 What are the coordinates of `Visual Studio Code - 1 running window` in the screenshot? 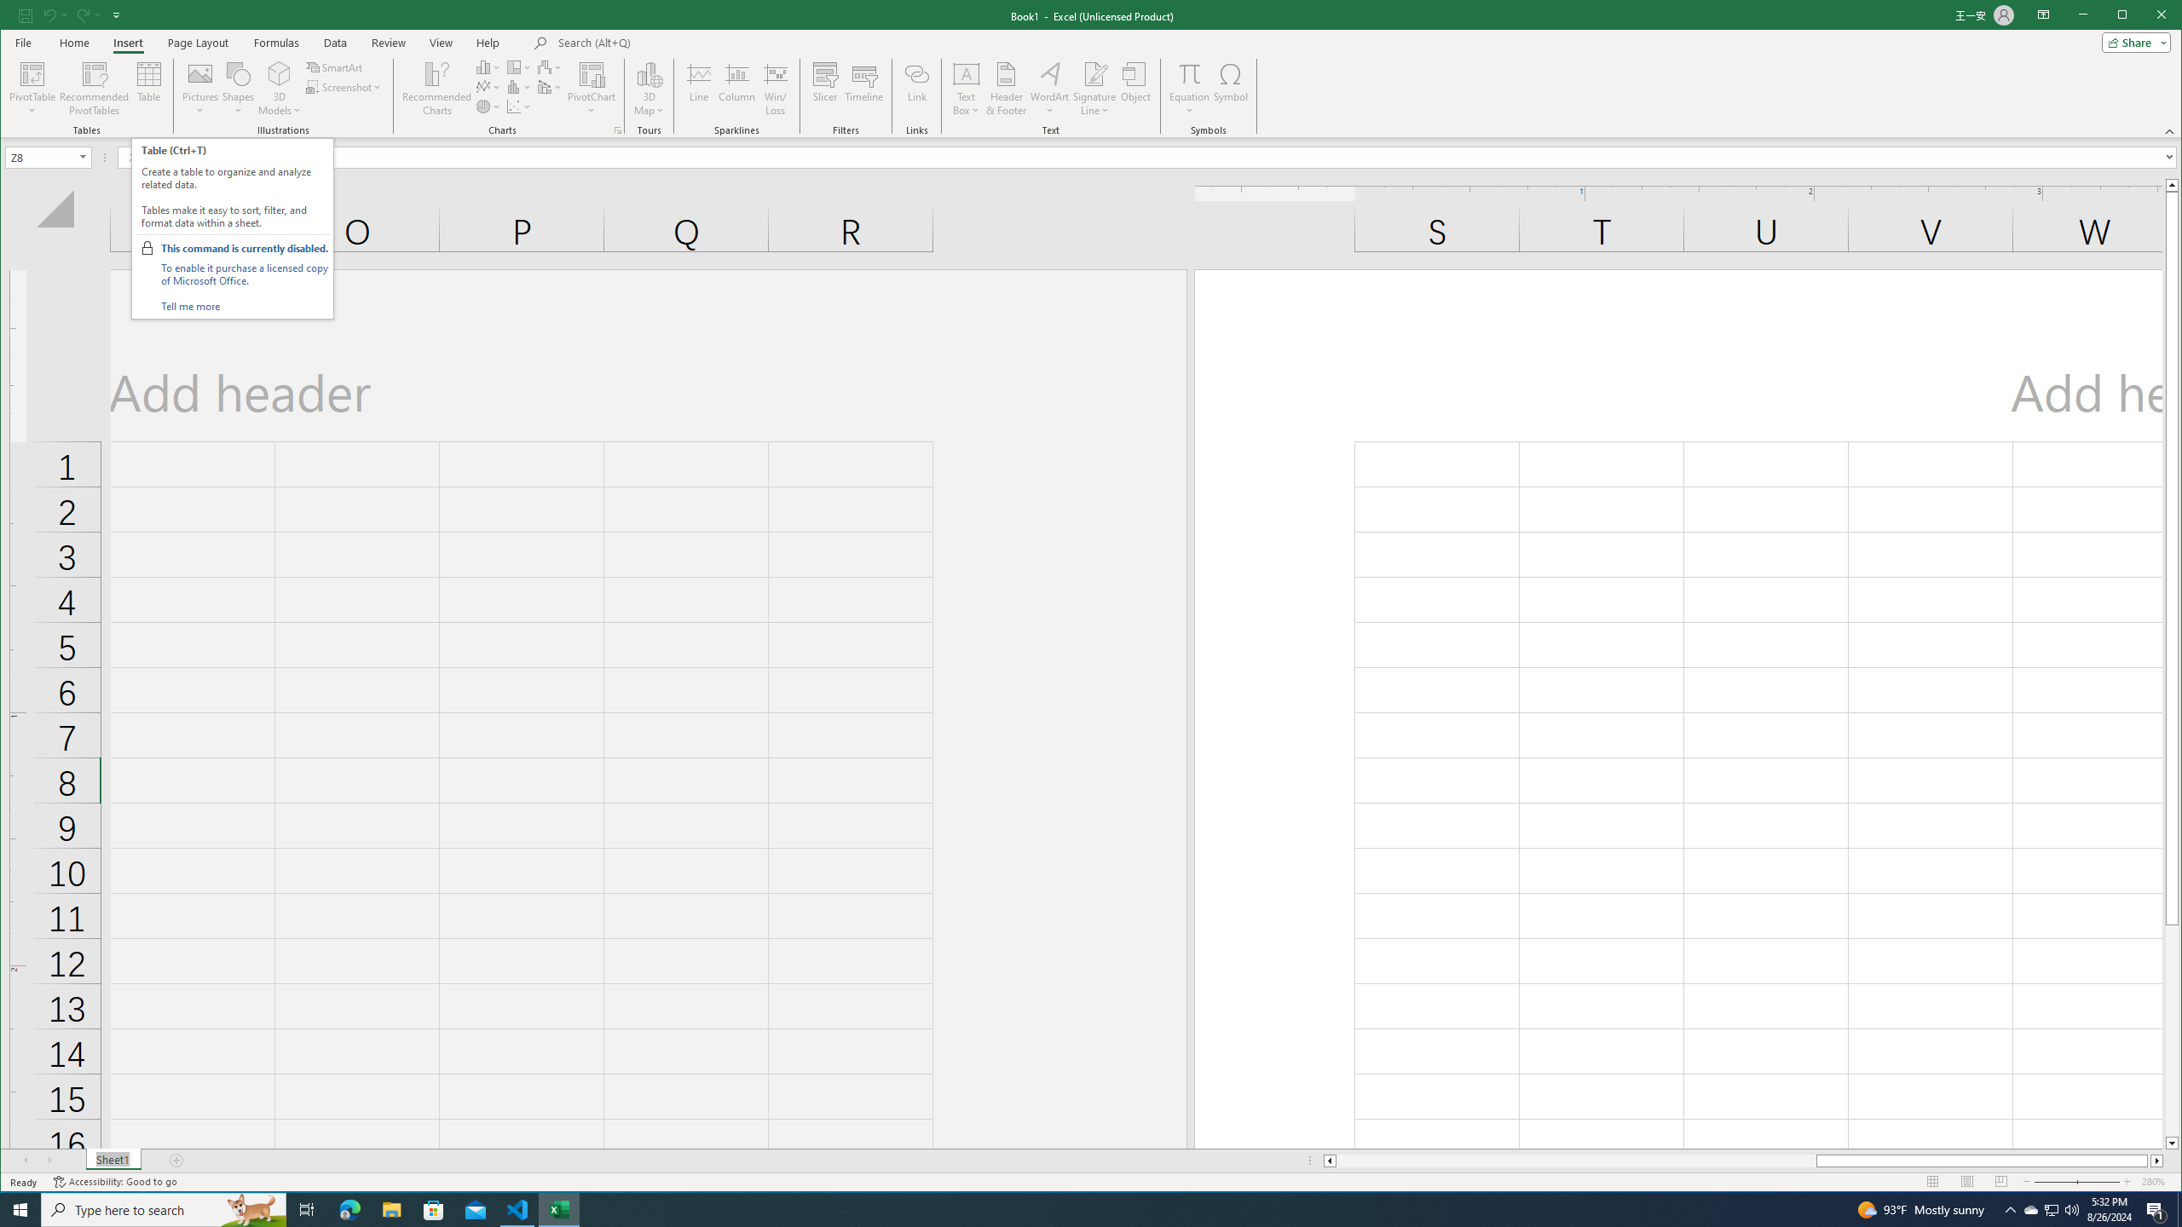 It's located at (864, 89).